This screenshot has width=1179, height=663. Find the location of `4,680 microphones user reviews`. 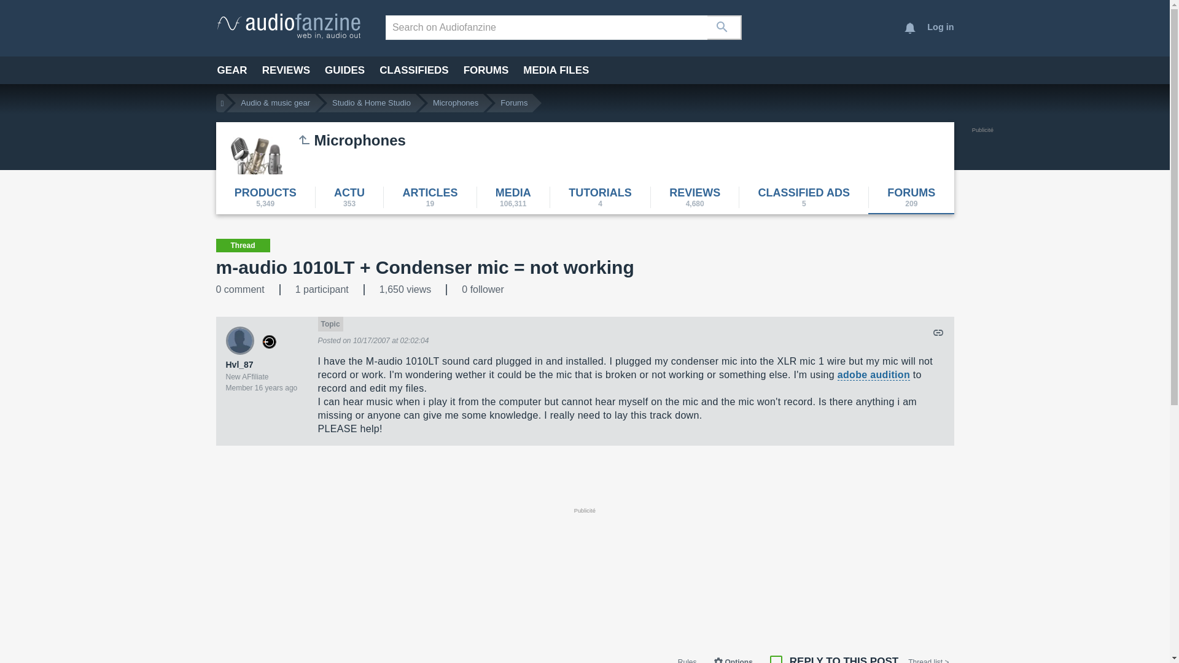

4,680 microphones user reviews is located at coordinates (695, 197).